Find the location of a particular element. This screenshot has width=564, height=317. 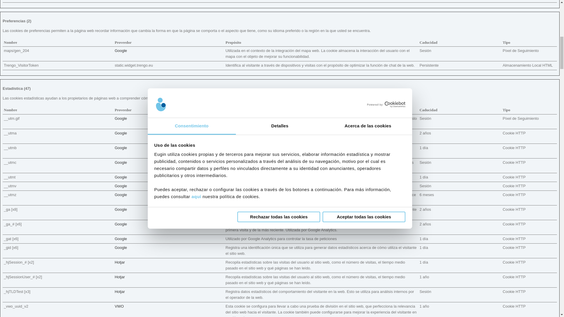

Hotjar is located at coordinates (119, 292).